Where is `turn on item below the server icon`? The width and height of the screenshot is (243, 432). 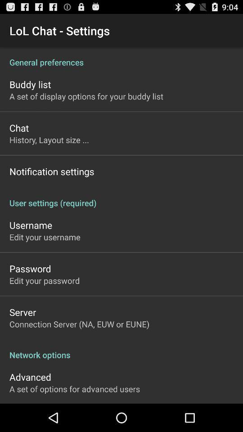 turn on item below the server icon is located at coordinates (79, 324).